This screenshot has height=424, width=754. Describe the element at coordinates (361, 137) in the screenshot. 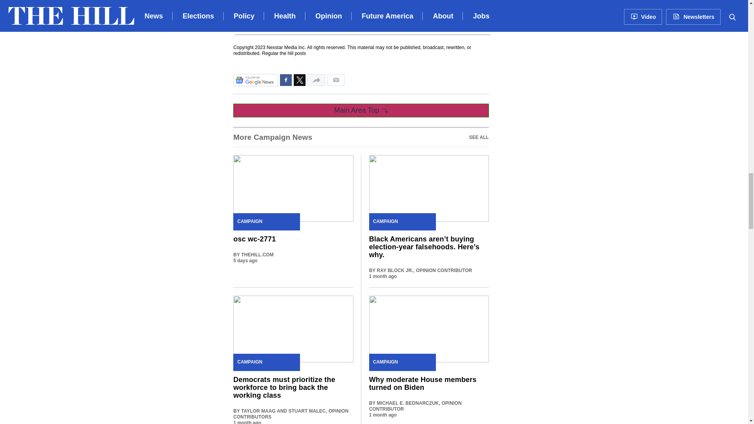

I see `More Campaign News` at that location.